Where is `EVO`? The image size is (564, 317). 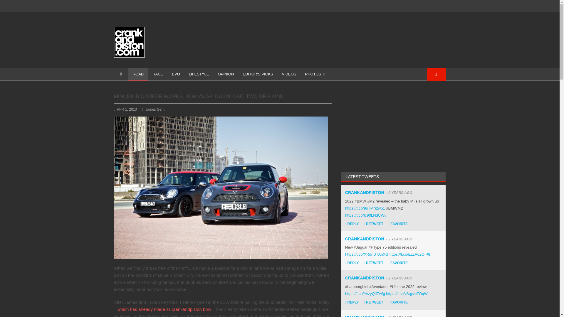 EVO is located at coordinates (176, 75).